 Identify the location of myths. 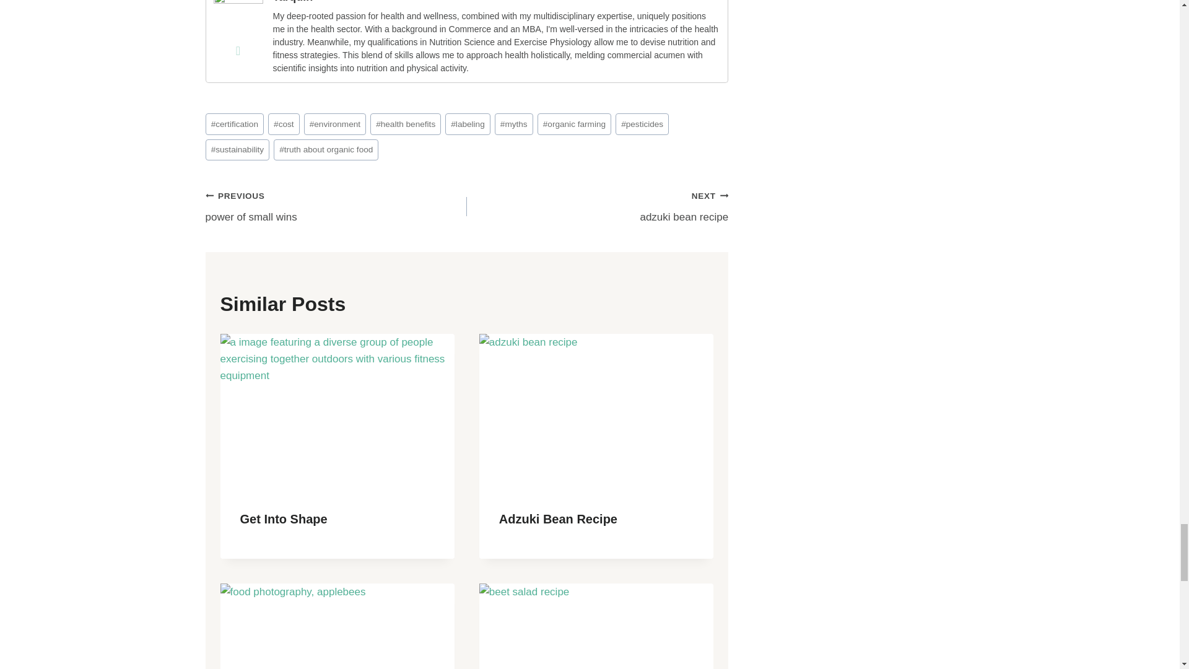
(513, 124).